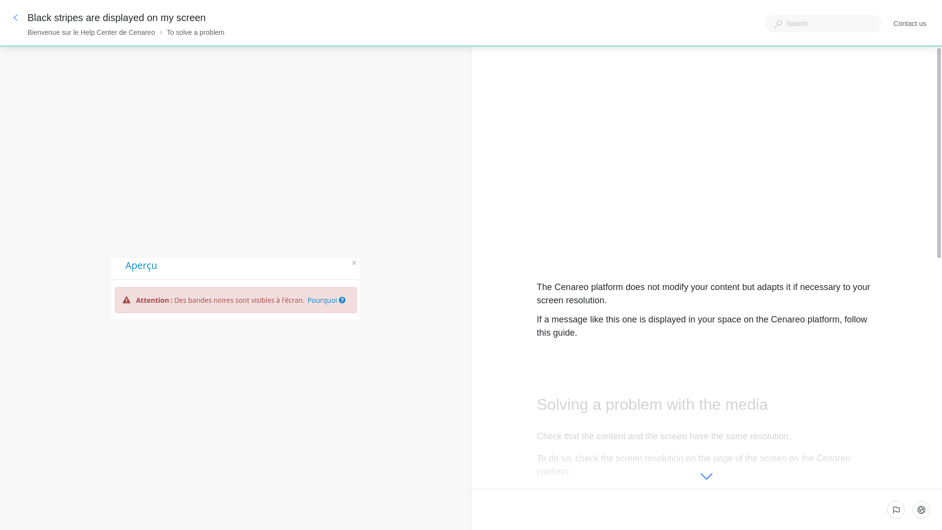  Describe the element at coordinates (118, 18) in the screenshot. I see `Black stripes are displayed on my screen` at that location.